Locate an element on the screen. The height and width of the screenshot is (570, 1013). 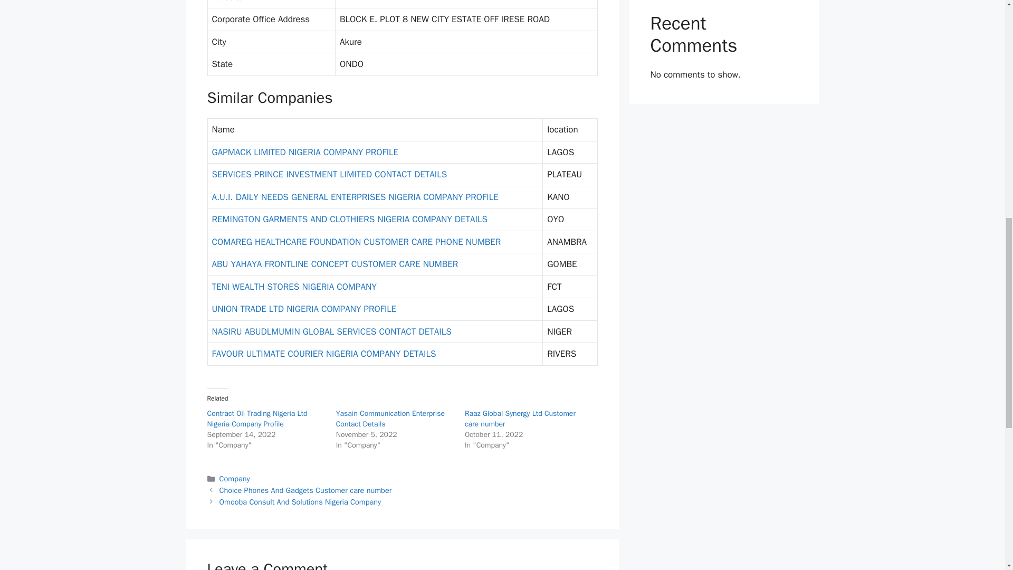
ABU YAHAYA FRONTLINE CONCEPT CUSTOMER CARE NUMBER is located at coordinates (335, 264).